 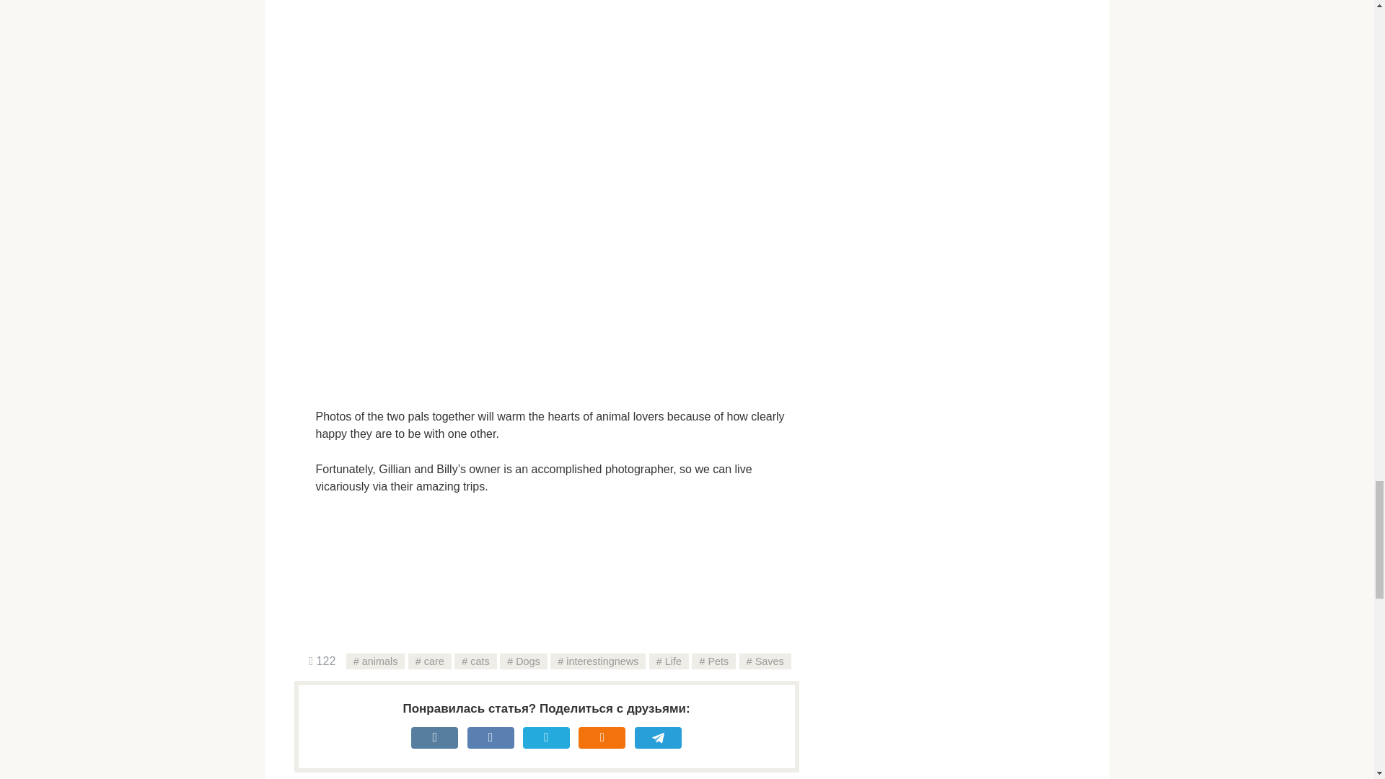 I want to click on cats, so click(x=475, y=661).